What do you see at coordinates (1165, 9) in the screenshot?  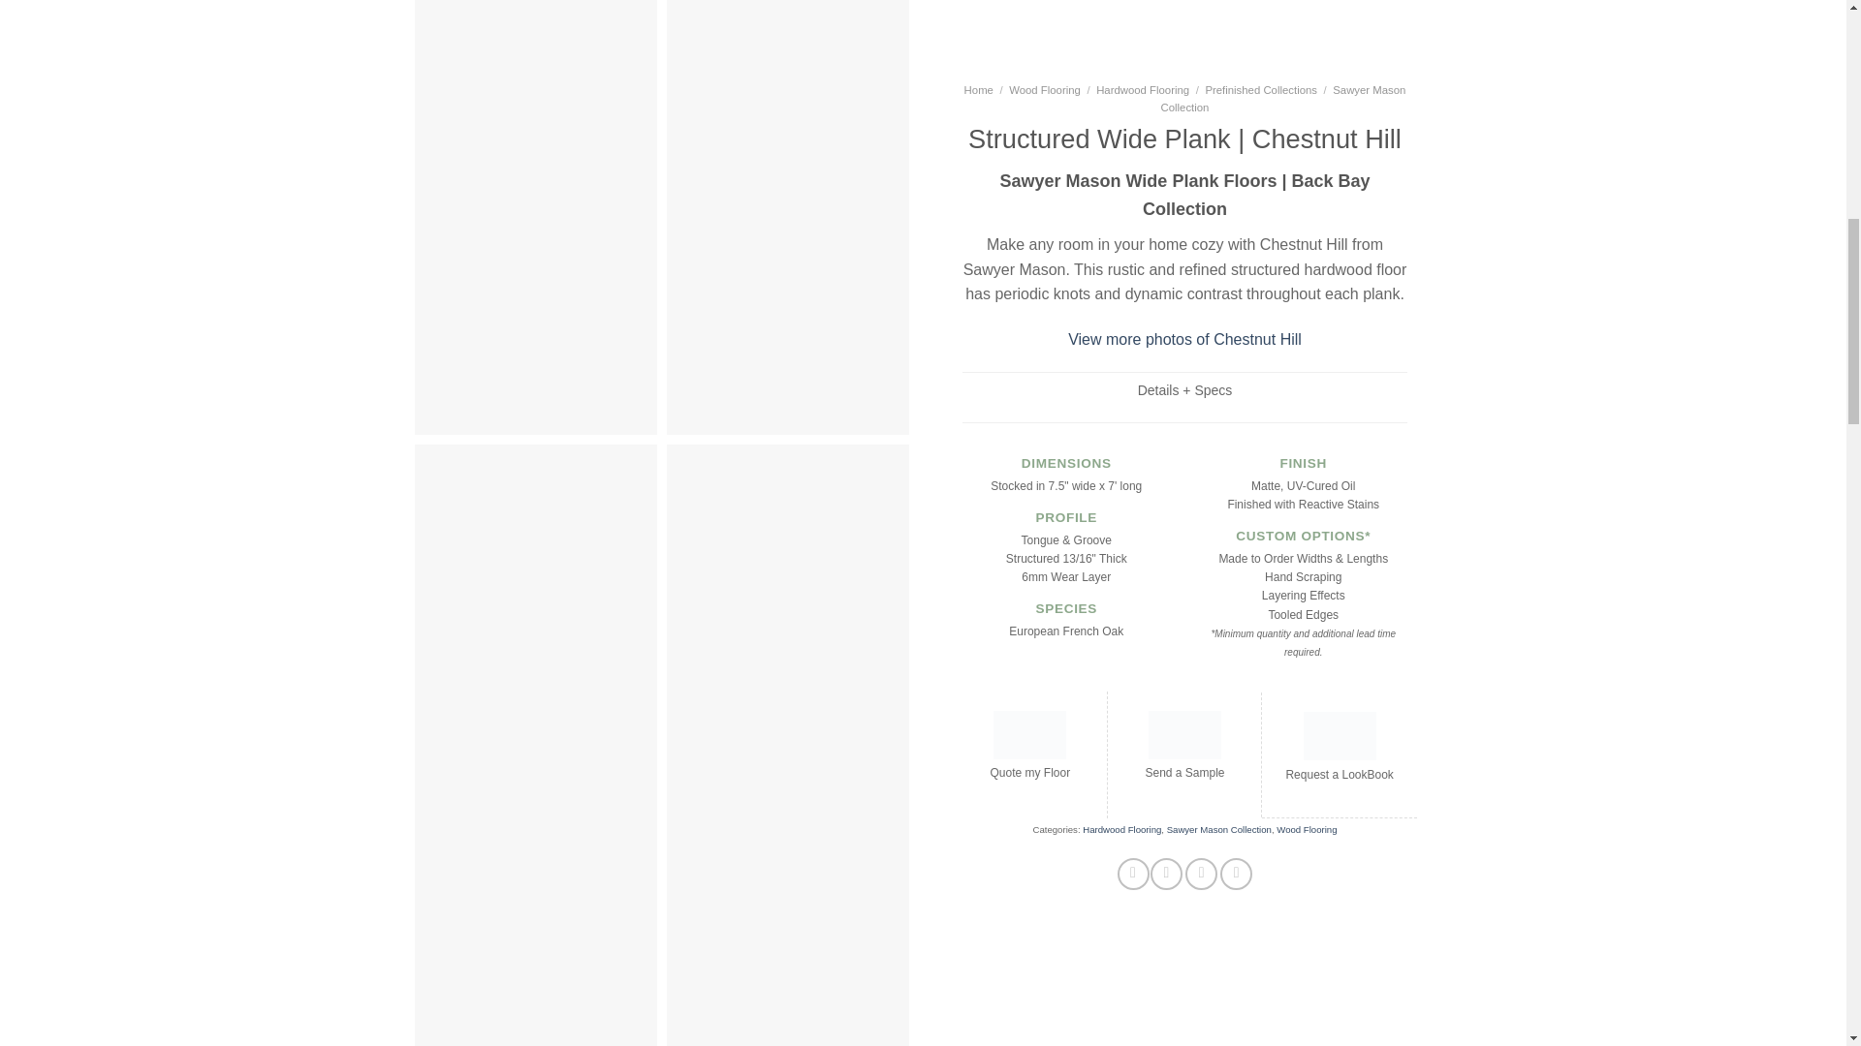 I see `Share on X` at bounding box center [1165, 9].